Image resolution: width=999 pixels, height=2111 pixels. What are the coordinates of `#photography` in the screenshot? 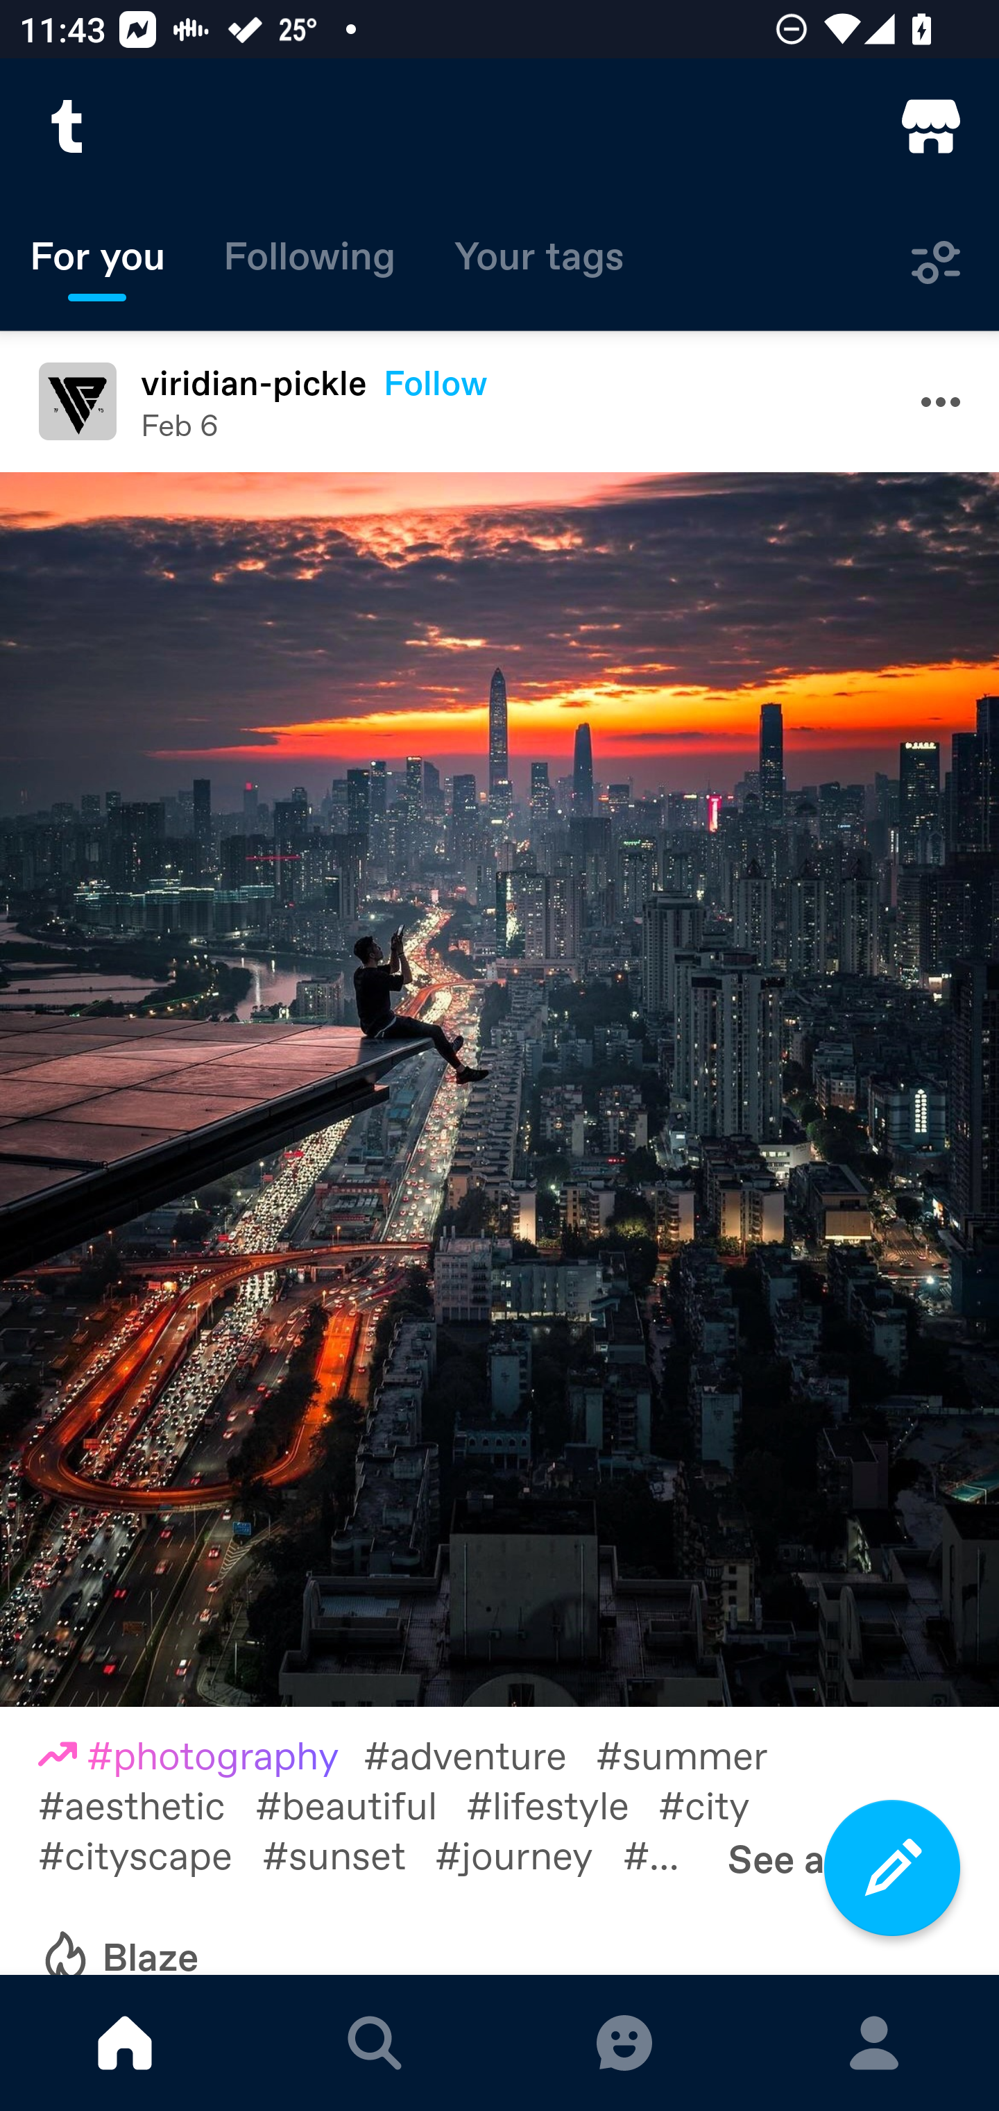 It's located at (200, 1754).